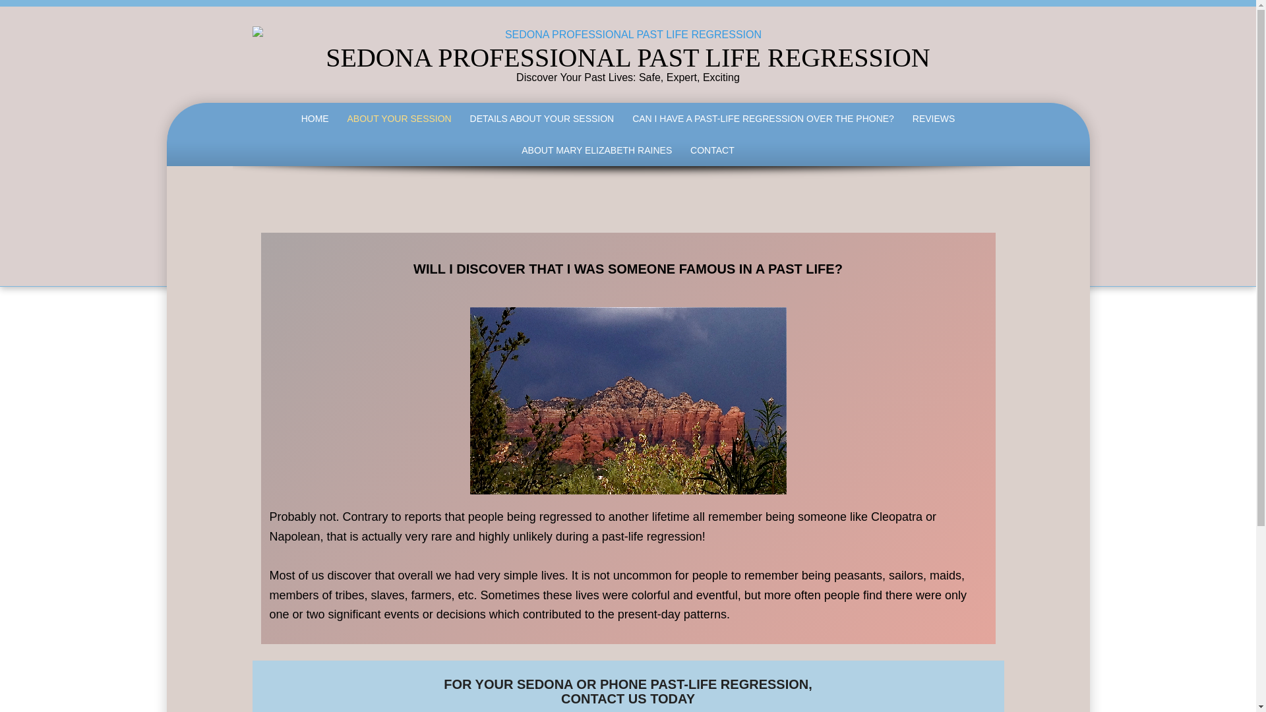 The image size is (1266, 712). Describe the element at coordinates (628, 699) in the screenshot. I see `CONTACT US TODAY` at that location.